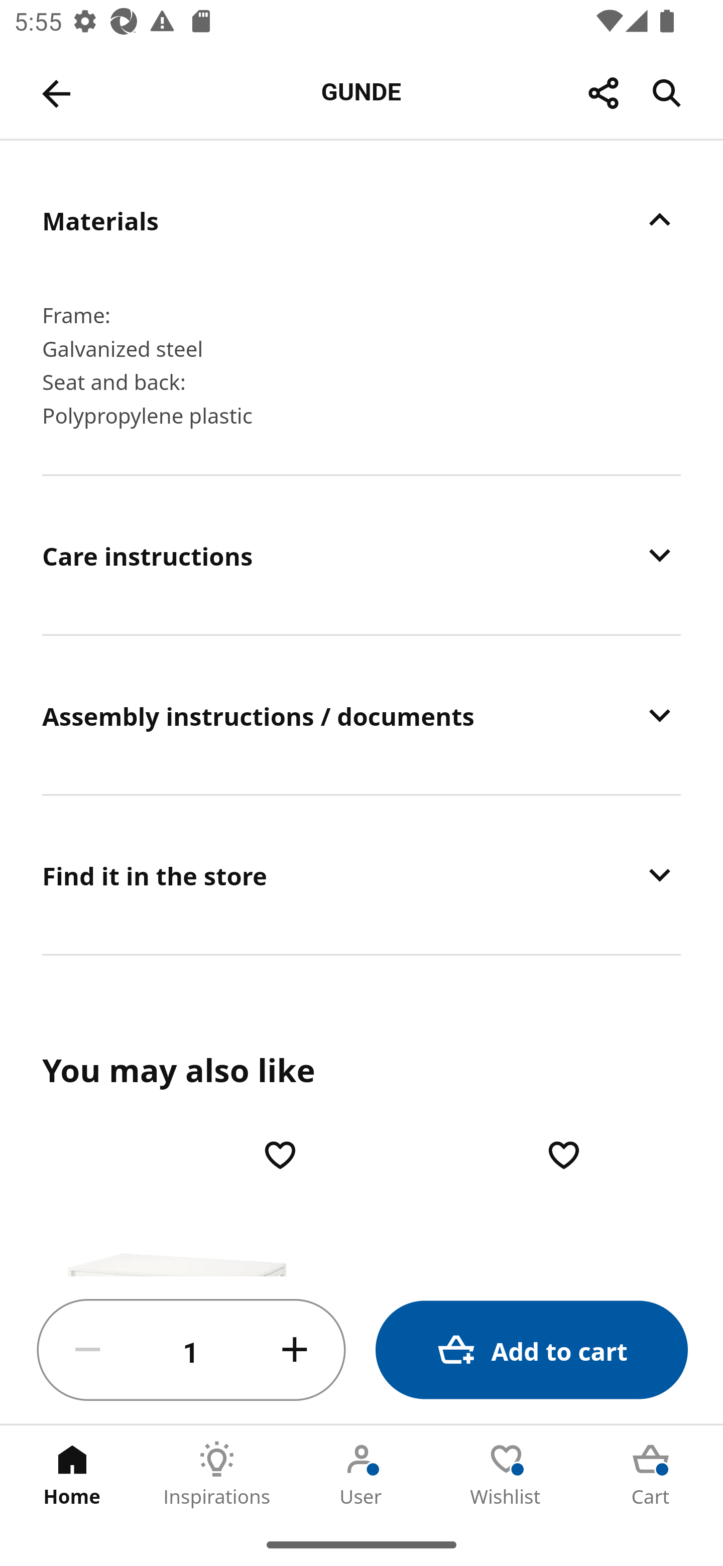 This screenshot has width=723, height=1566. I want to click on 1, so click(191, 1350).